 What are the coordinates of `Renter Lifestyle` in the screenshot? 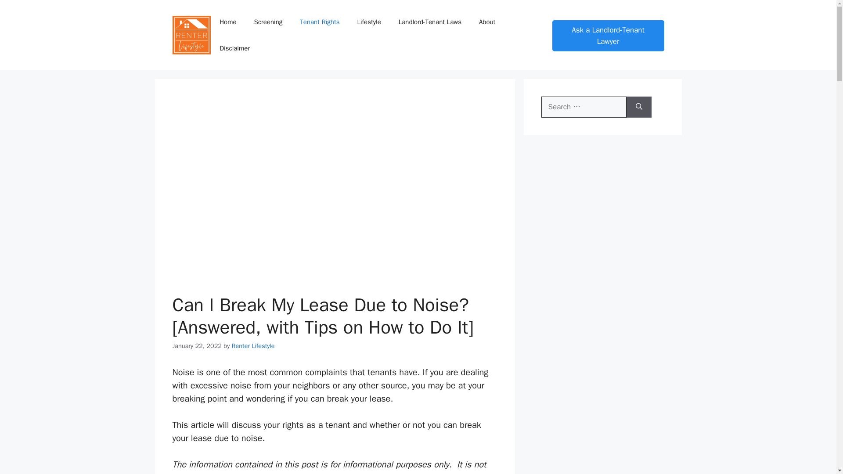 It's located at (253, 346).